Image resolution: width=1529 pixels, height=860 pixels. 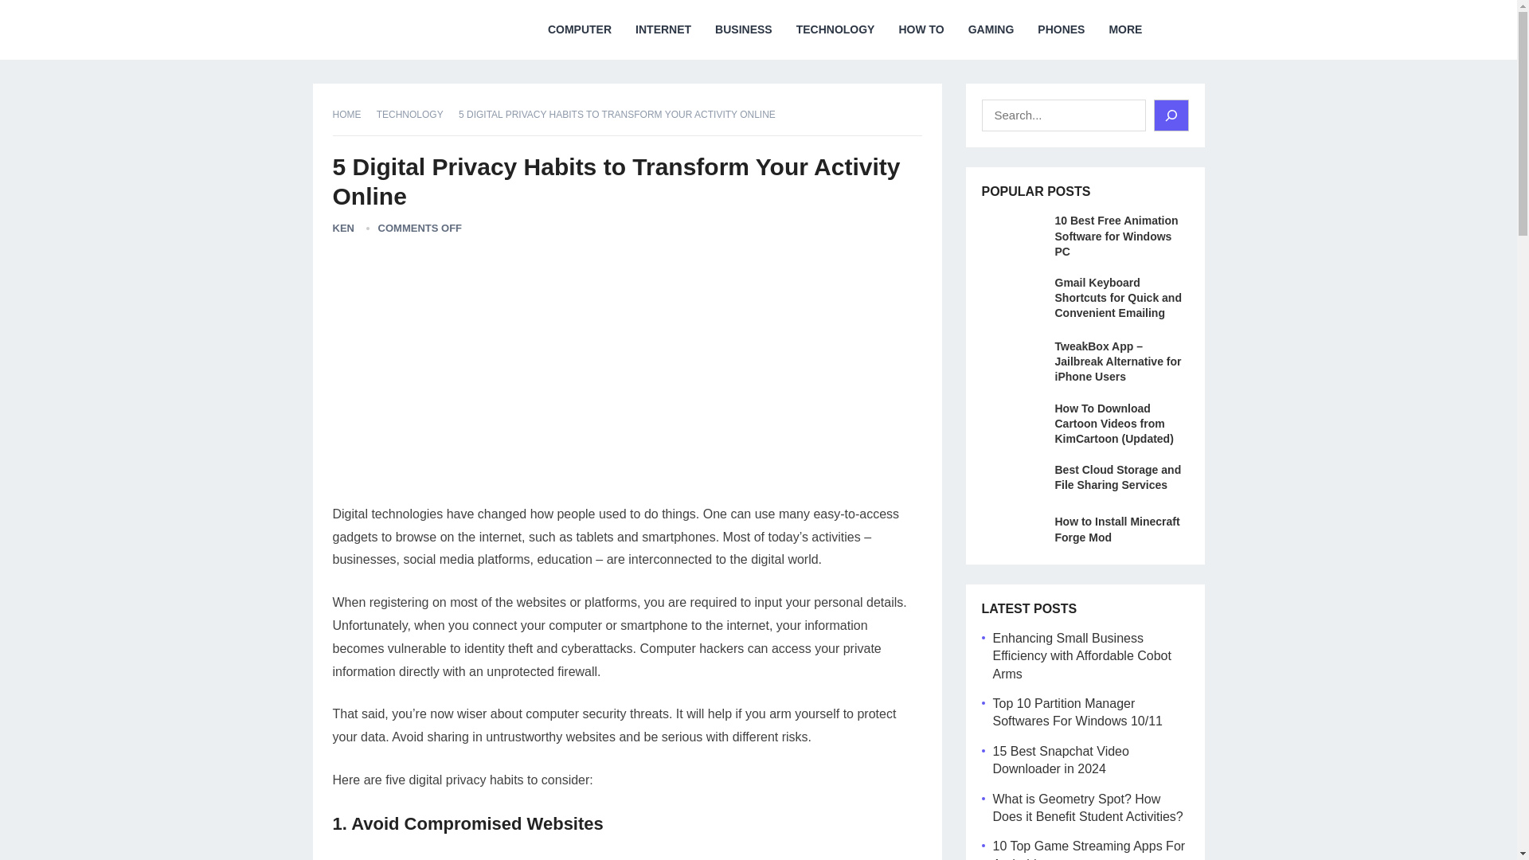 What do you see at coordinates (1124, 29) in the screenshot?
I see `MORE` at bounding box center [1124, 29].